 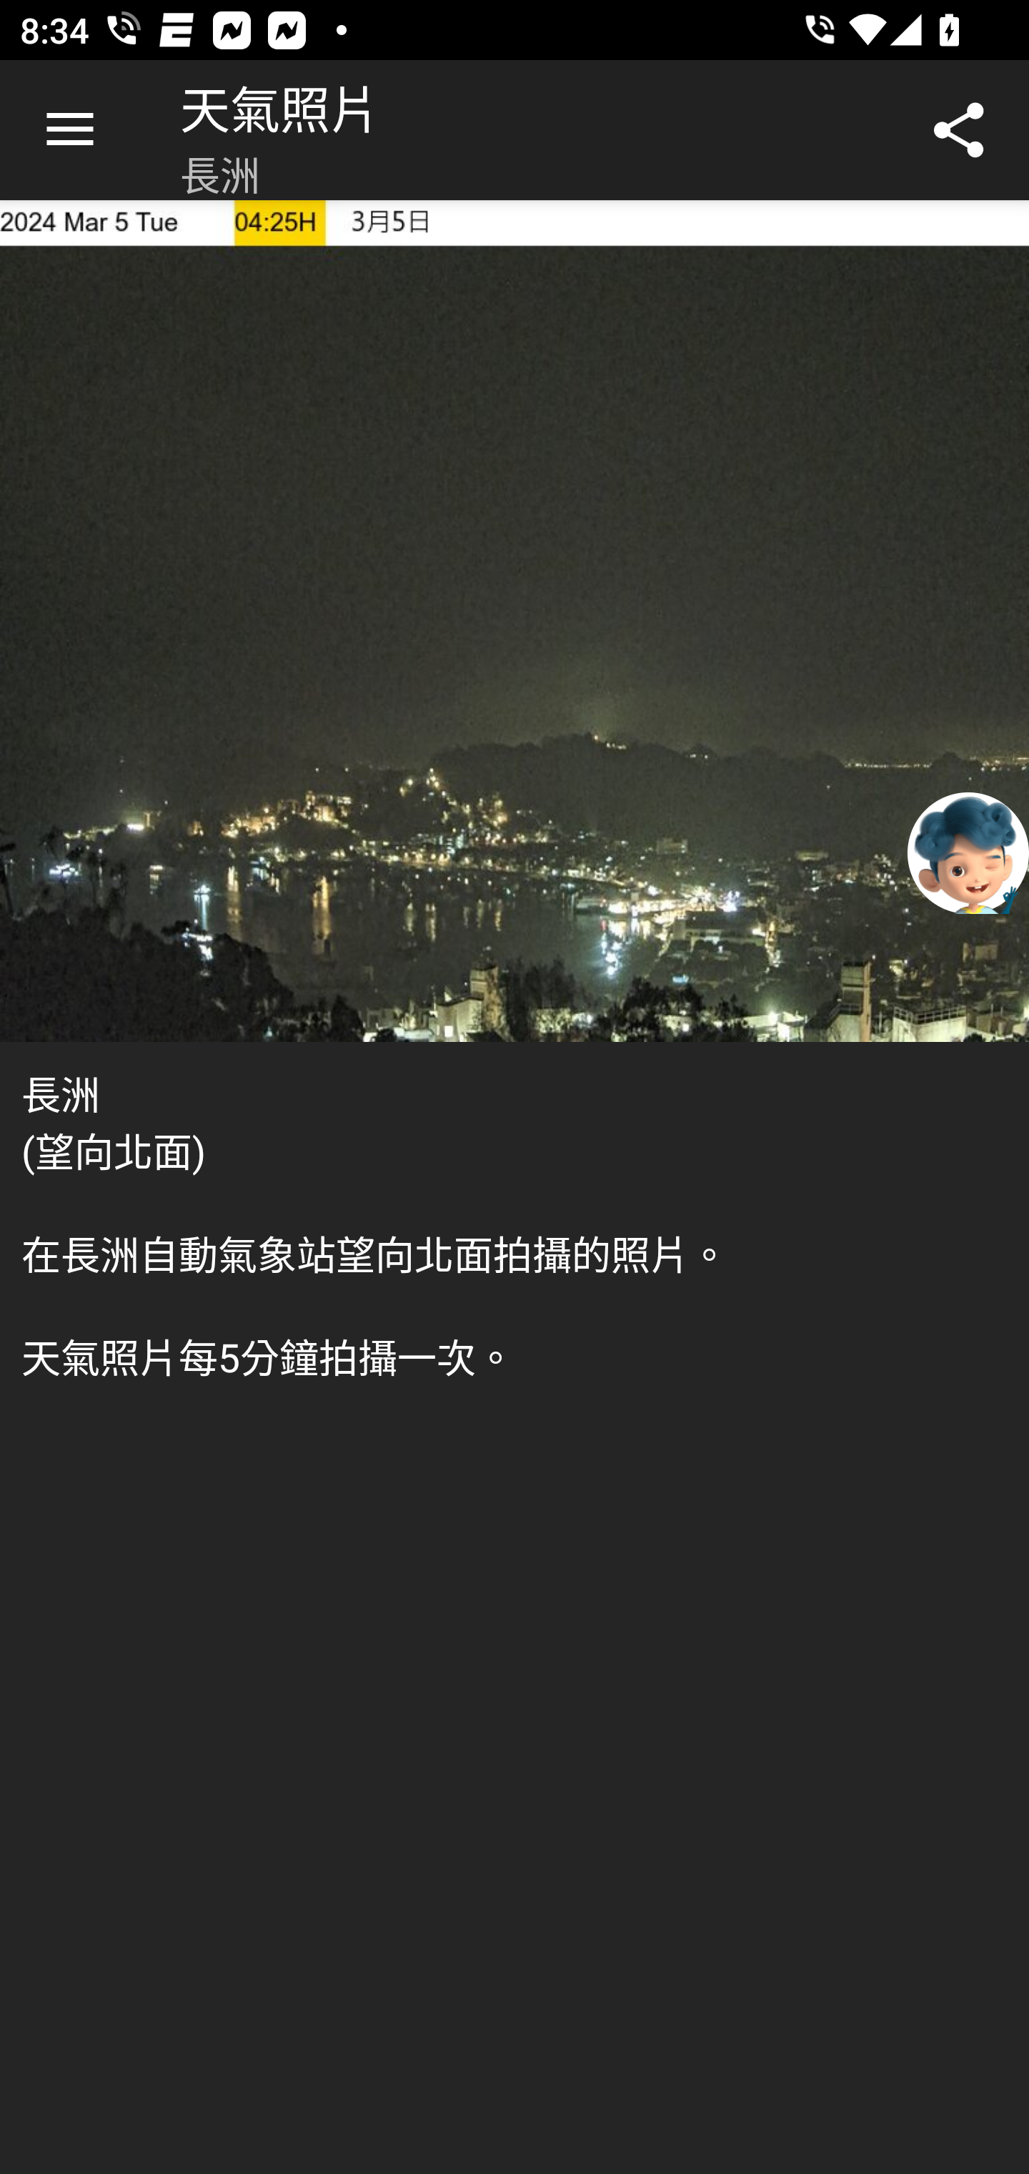 What do you see at coordinates (959, 130) in the screenshot?
I see `分享` at bounding box center [959, 130].